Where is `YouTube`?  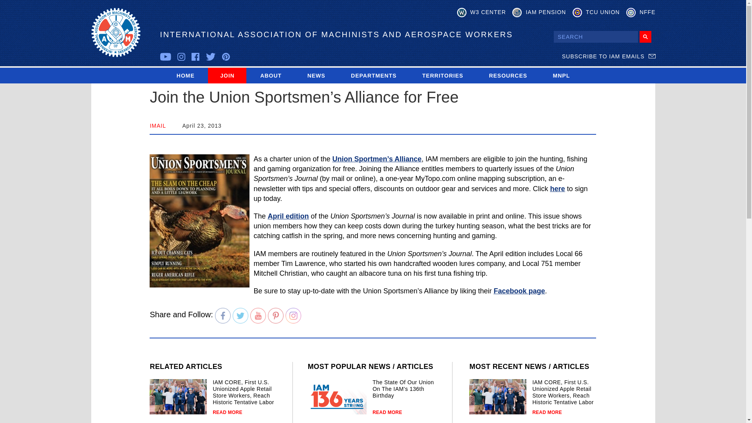
YouTube is located at coordinates (258, 316).